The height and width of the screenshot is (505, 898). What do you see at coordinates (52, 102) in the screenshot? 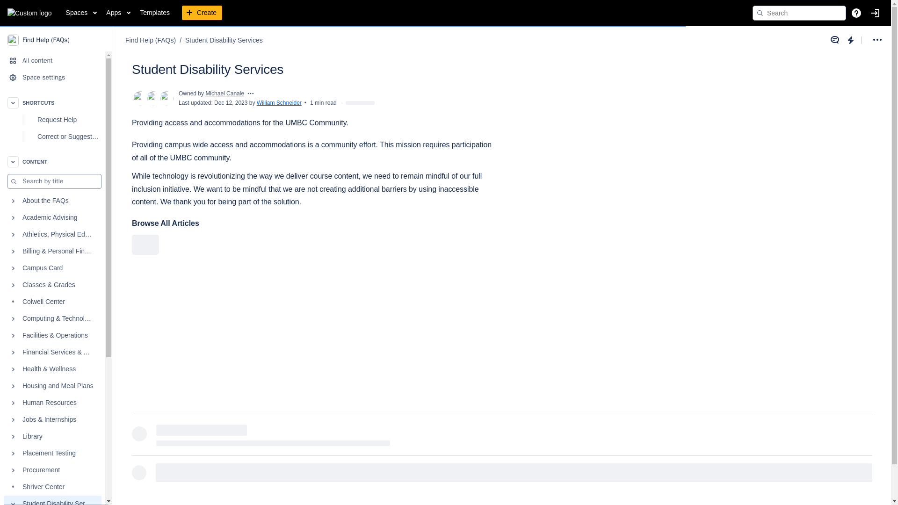
I see `SHORTCUTS` at bounding box center [52, 102].